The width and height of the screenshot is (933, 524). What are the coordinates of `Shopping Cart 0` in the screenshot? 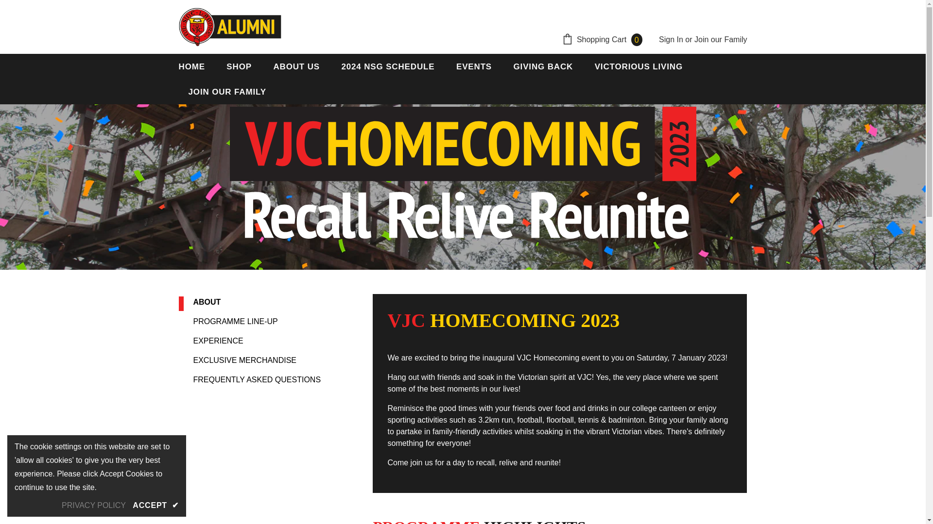 It's located at (605, 40).